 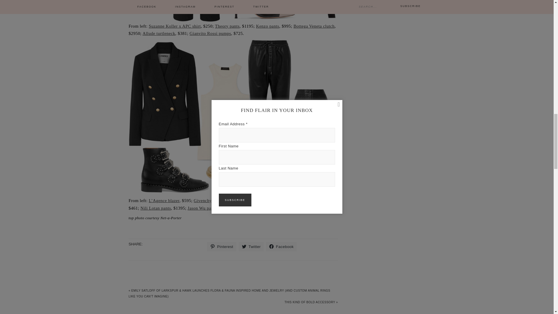 I want to click on Allude turtleneck, so click(x=159, y=33).